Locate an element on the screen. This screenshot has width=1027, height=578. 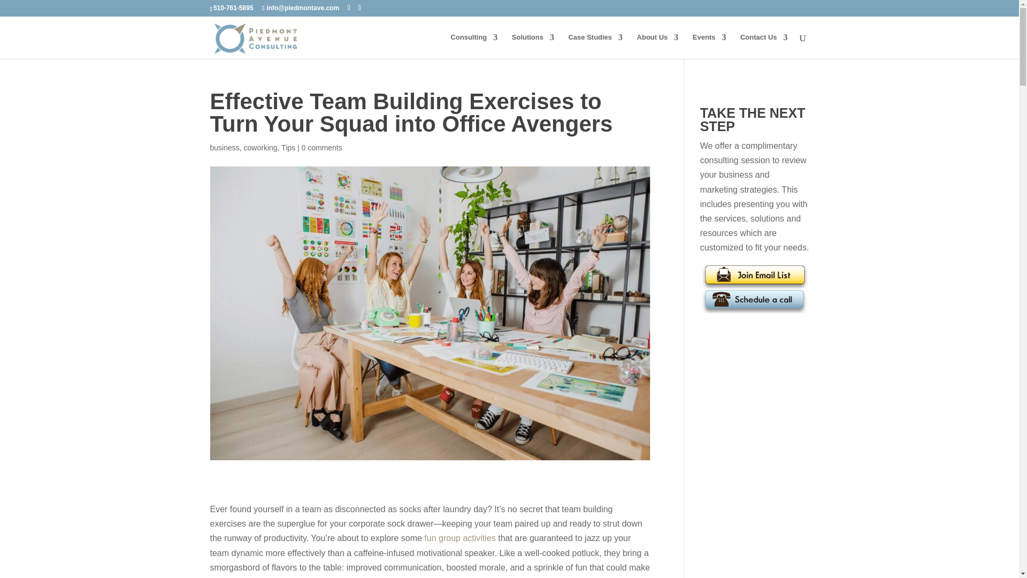
Consulting is located at coordinates (474, 46).